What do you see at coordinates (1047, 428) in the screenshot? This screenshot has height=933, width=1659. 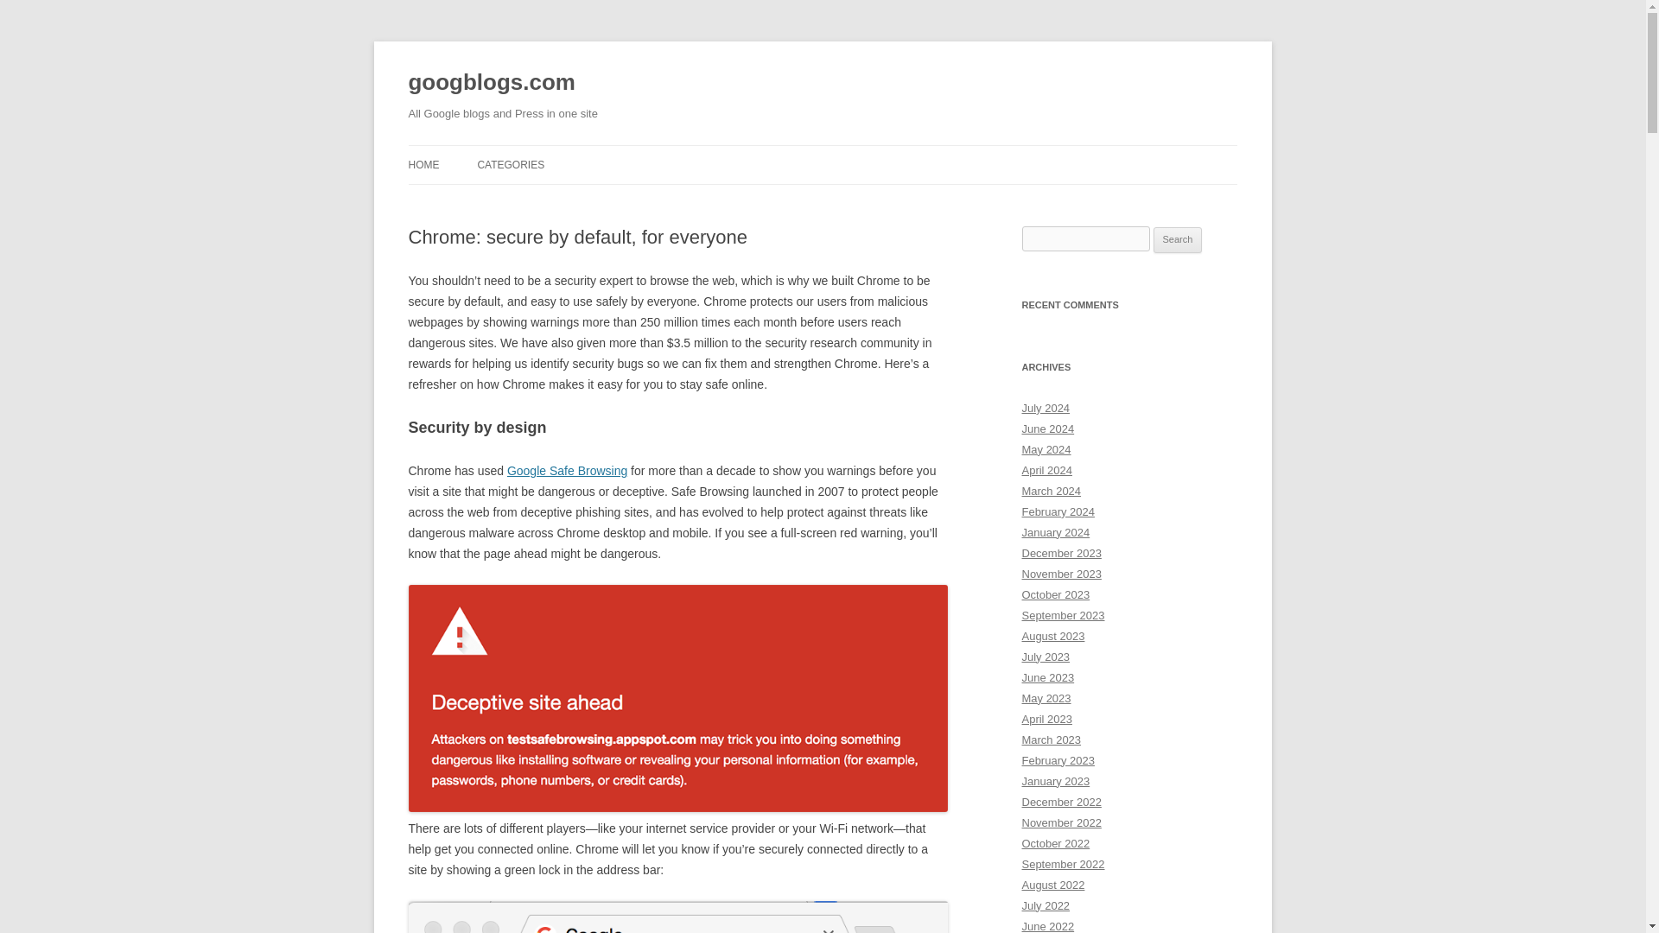 I see `June 2024` at bounding box center [1047, 428].